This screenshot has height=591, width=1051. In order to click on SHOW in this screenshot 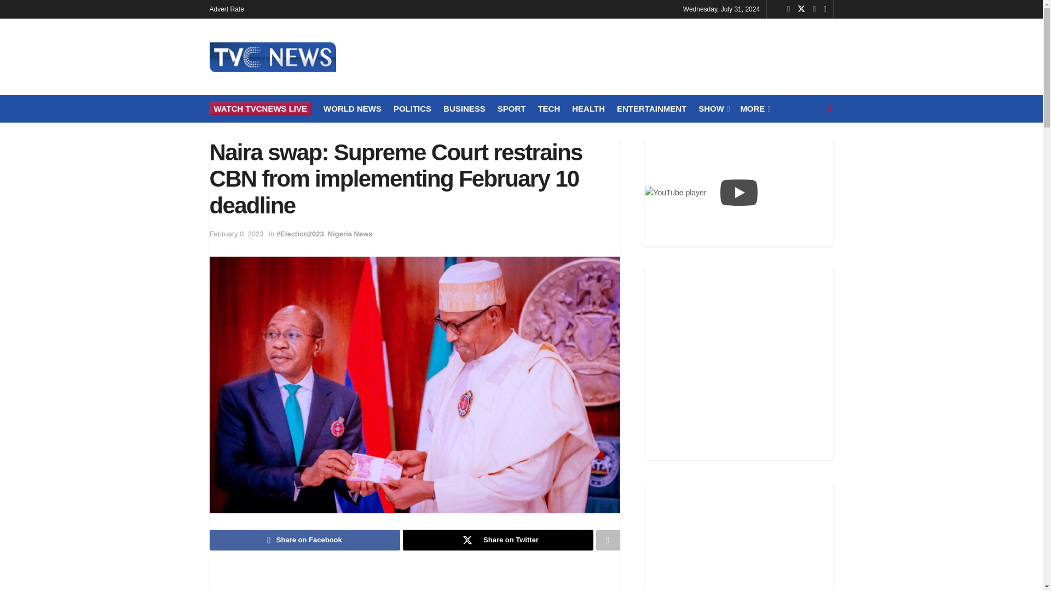, I will do `click(713, 108)`.